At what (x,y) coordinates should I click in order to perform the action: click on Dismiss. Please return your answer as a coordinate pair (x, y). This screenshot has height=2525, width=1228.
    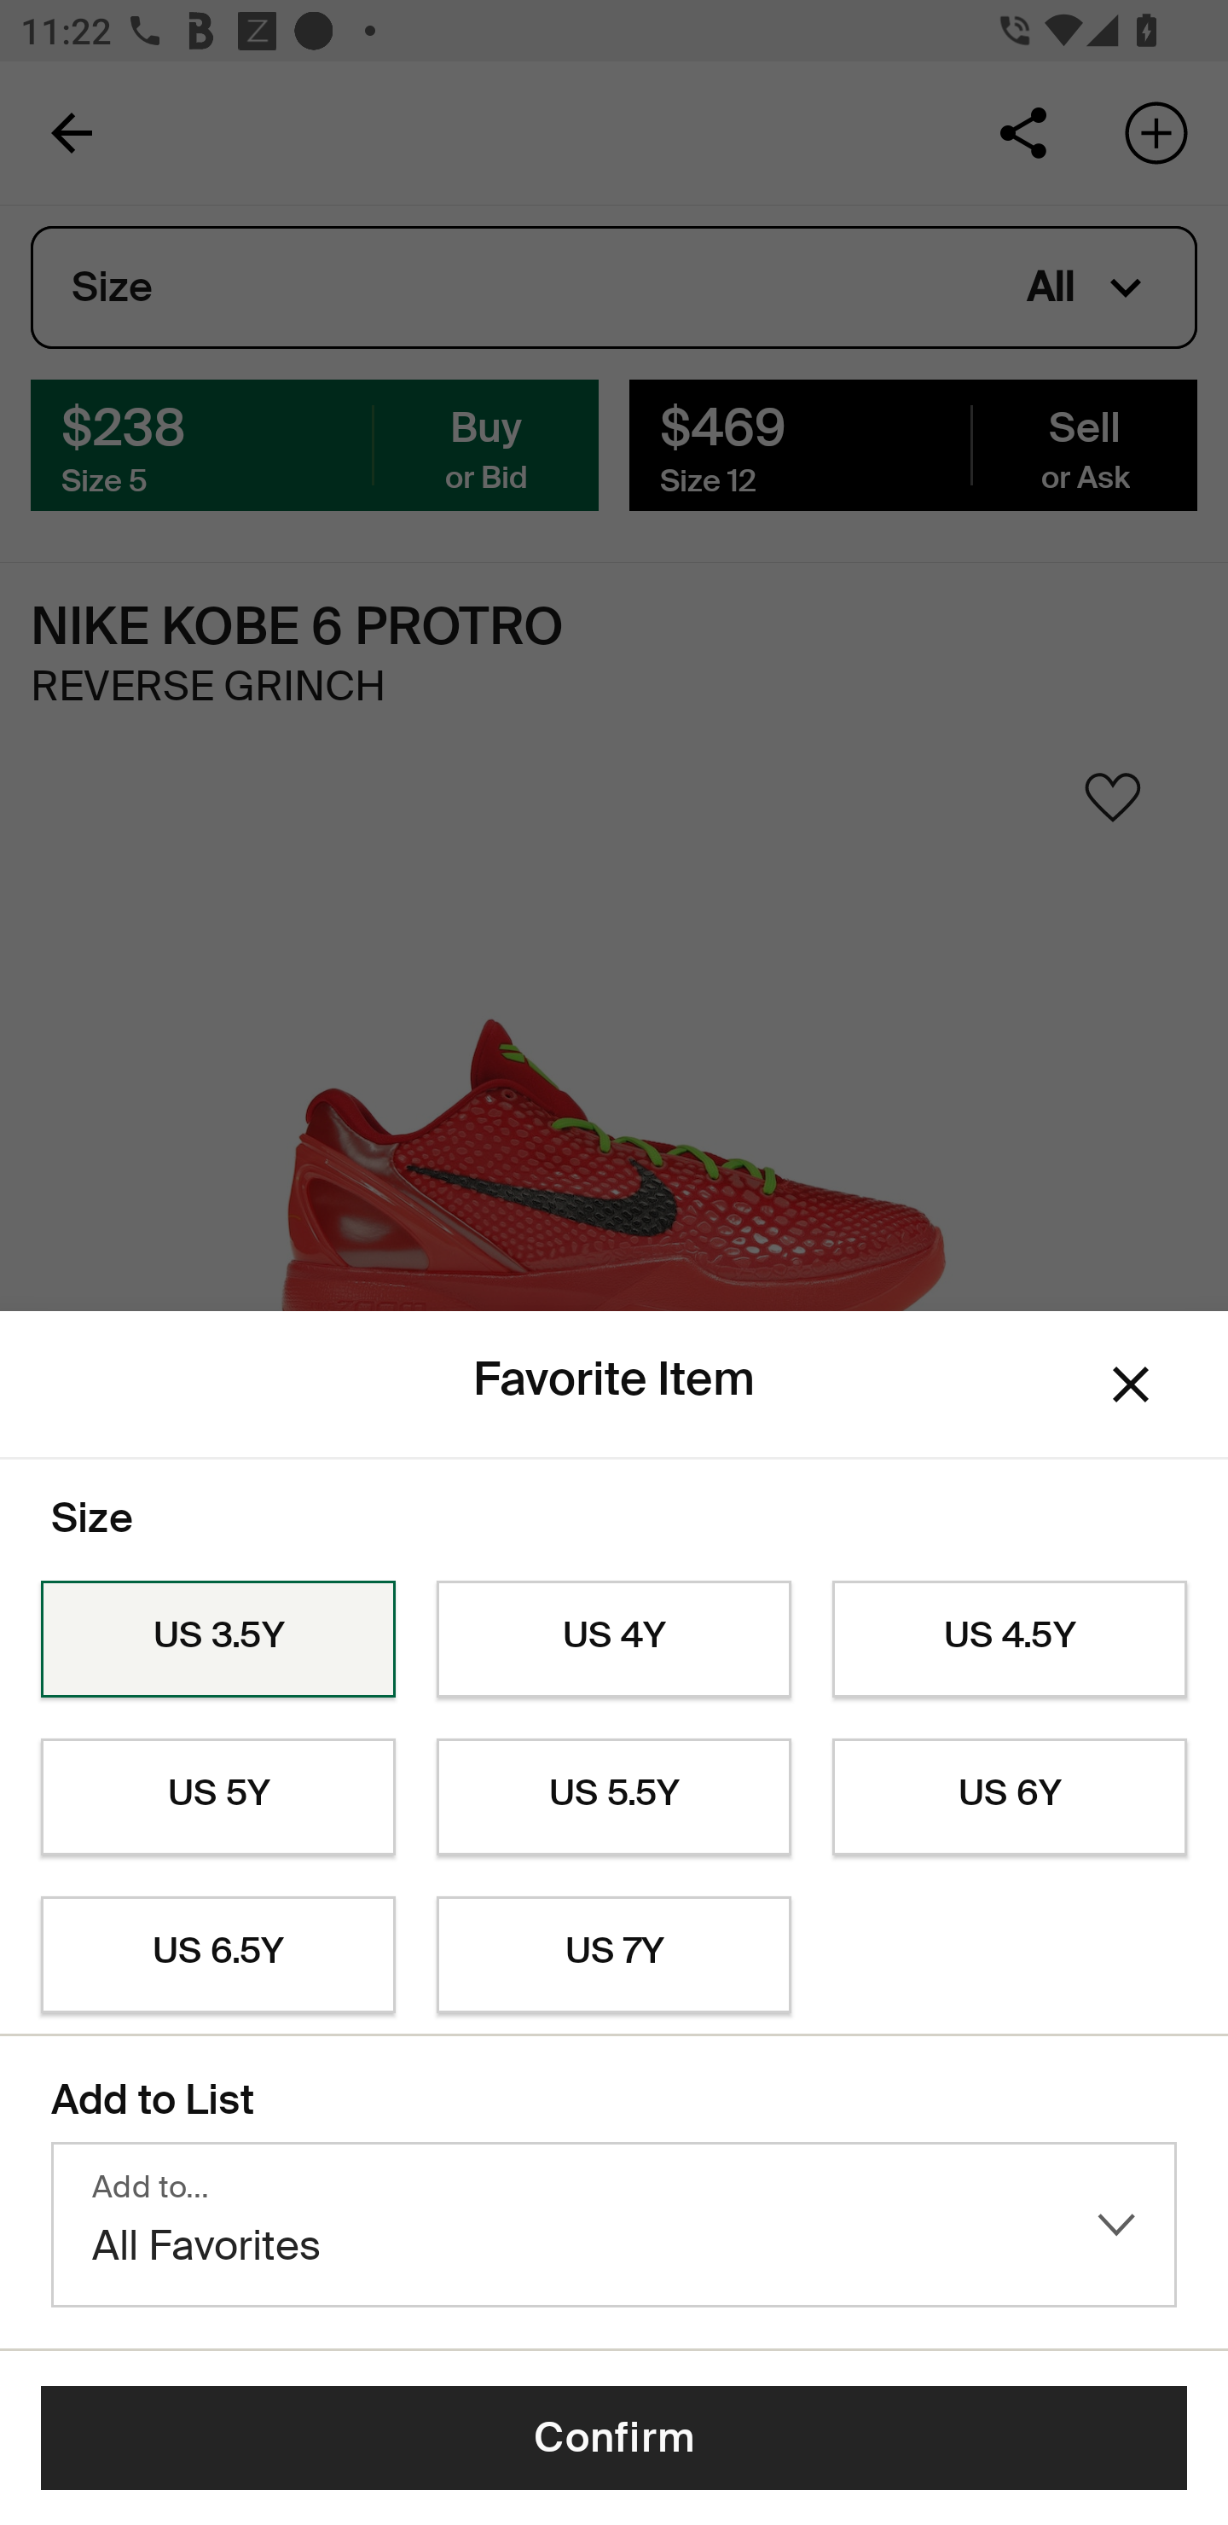
    Looking at the image, I should click on (1131, 1385).